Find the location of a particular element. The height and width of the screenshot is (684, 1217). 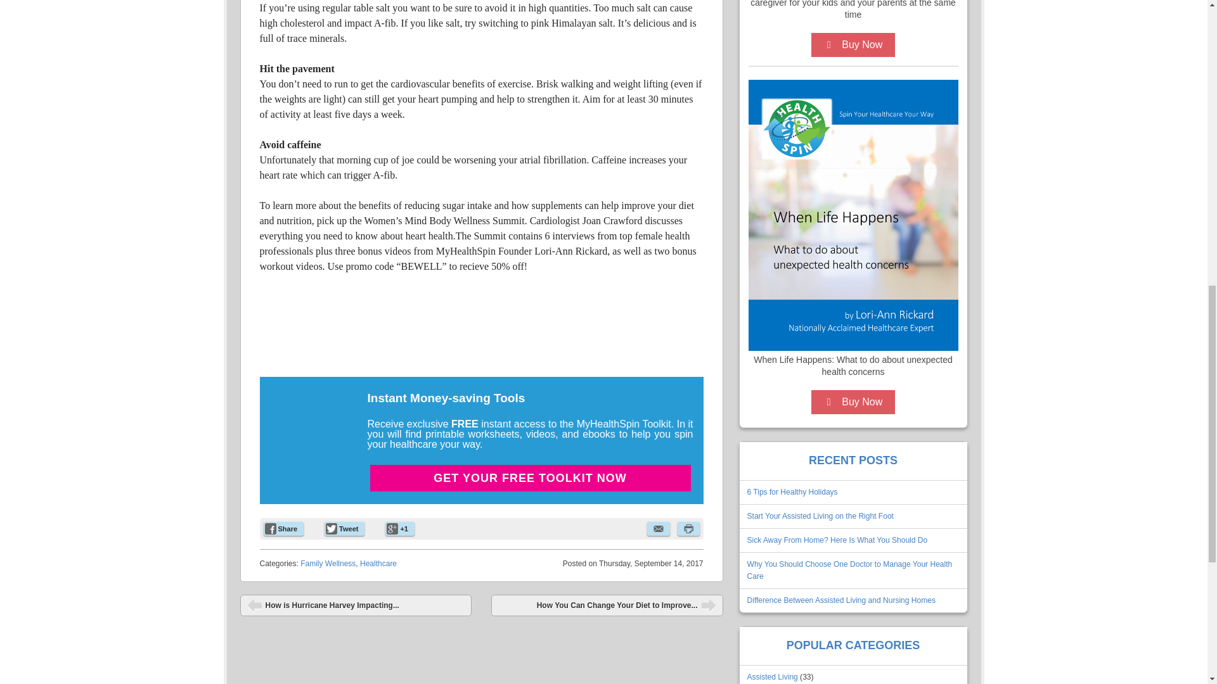

print is located at coordinates (687, 528).